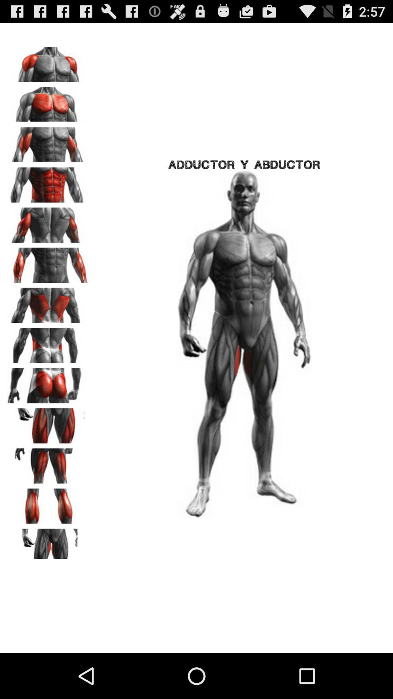 This screenshot has width=393, height=699. Describe the element at coordinates (48, 62) in the screenshot. I see `select muscle` at that location.